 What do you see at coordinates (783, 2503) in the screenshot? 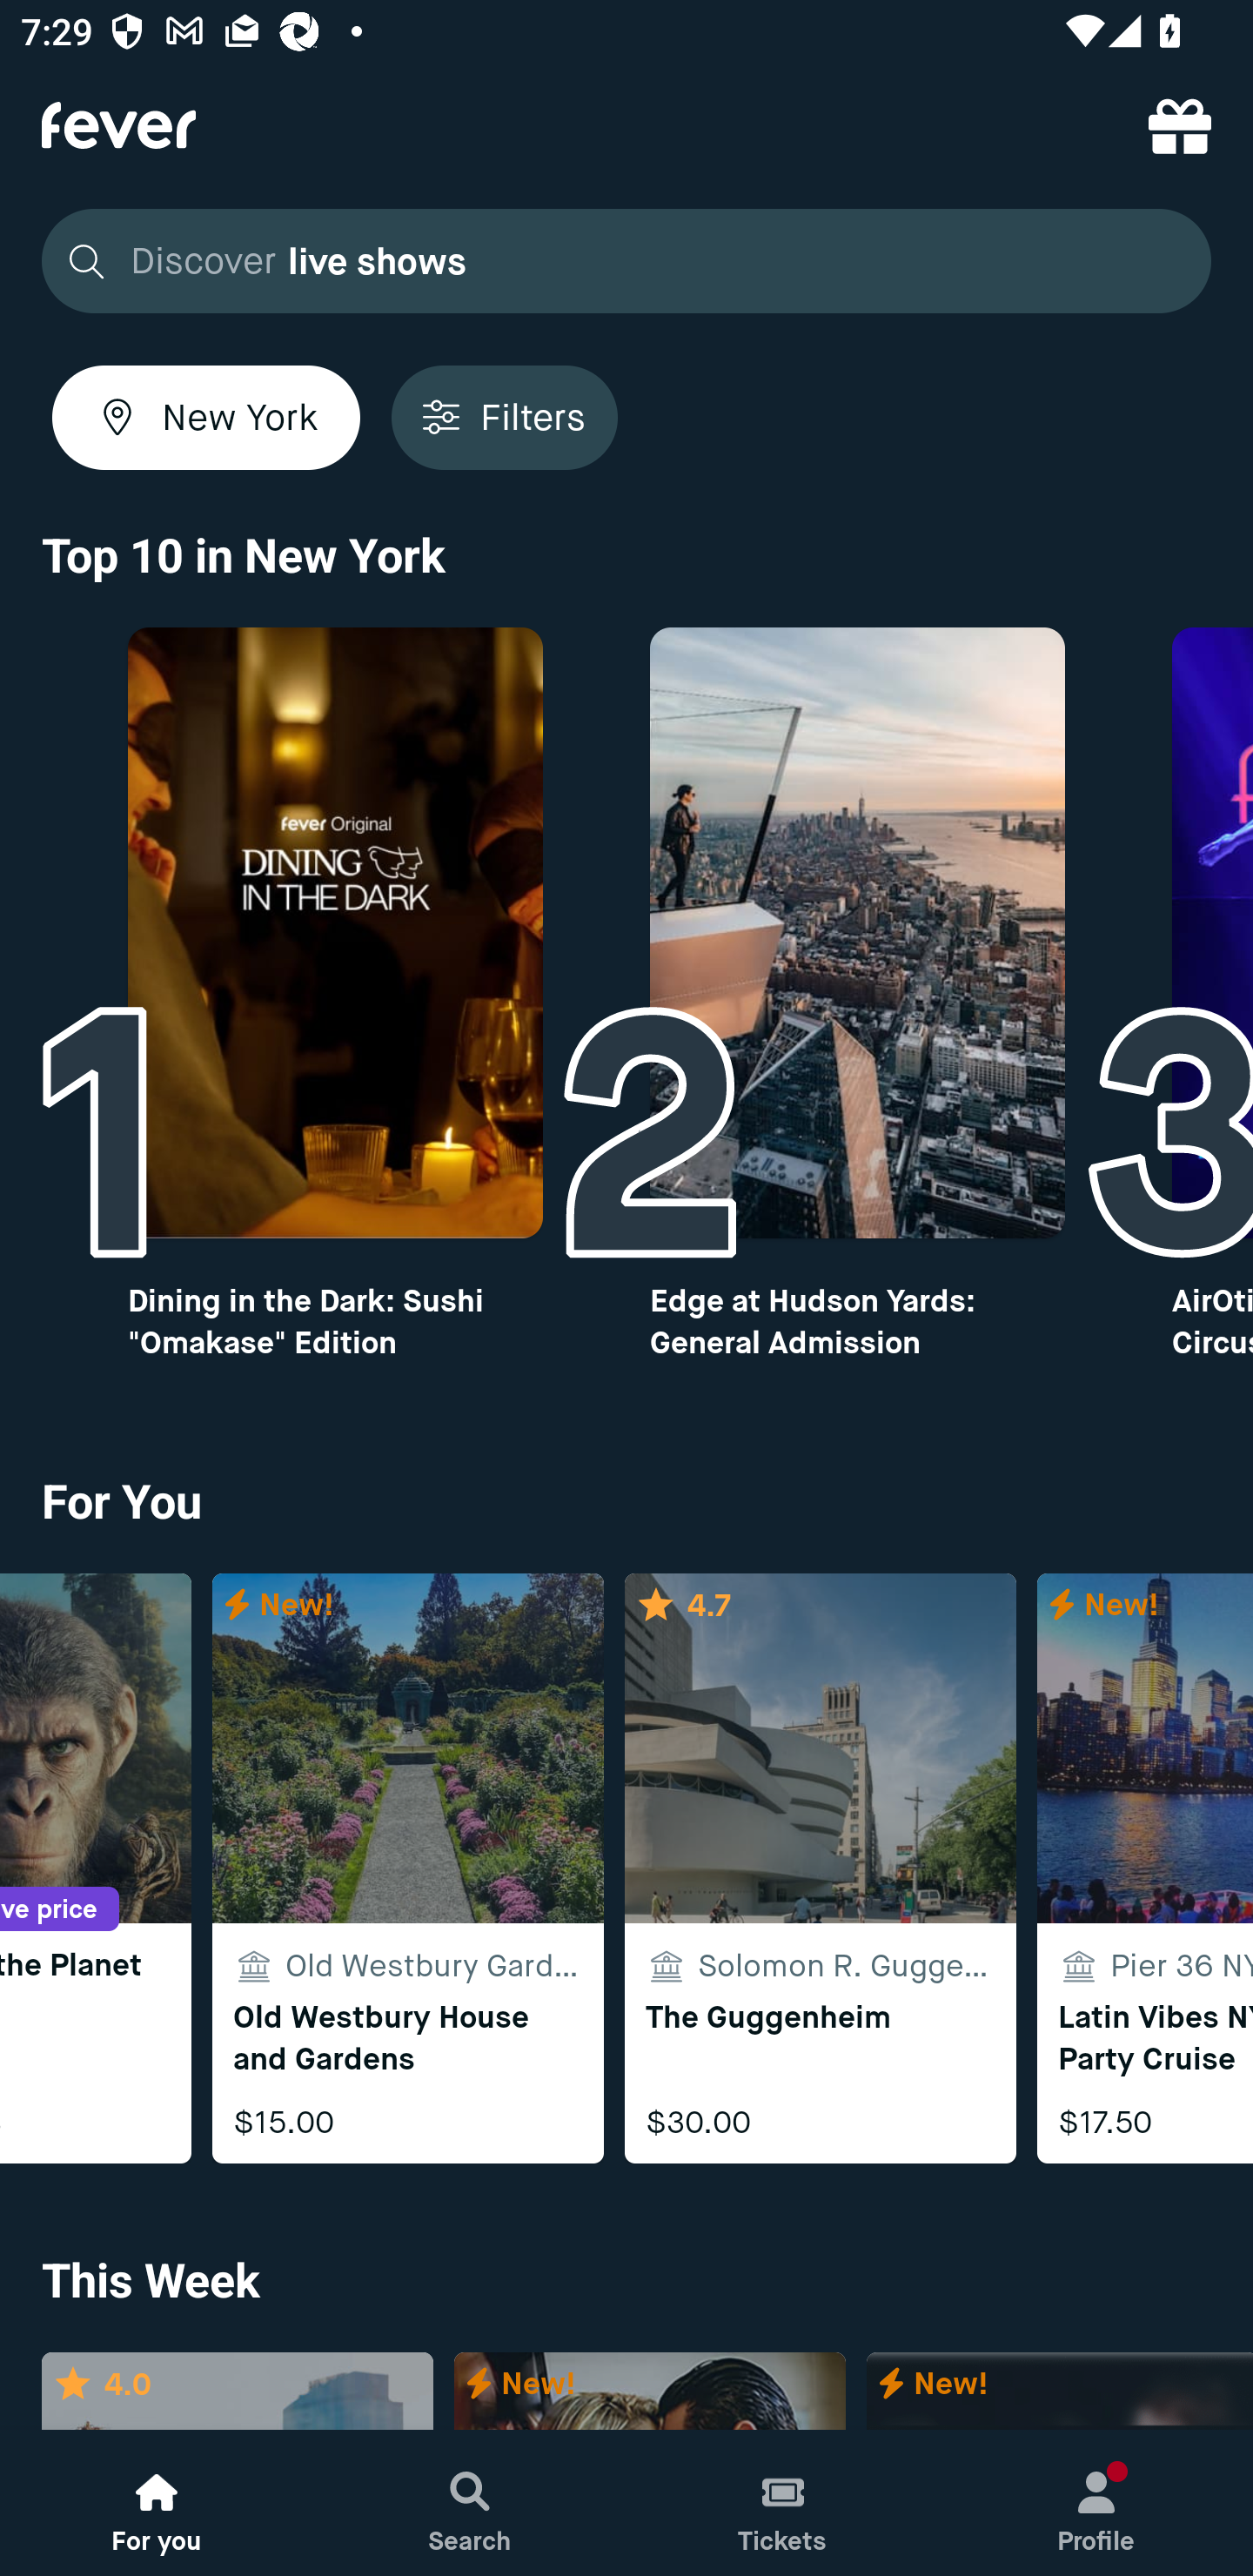
I see `Tickets` at bounding box center [783, 2503].